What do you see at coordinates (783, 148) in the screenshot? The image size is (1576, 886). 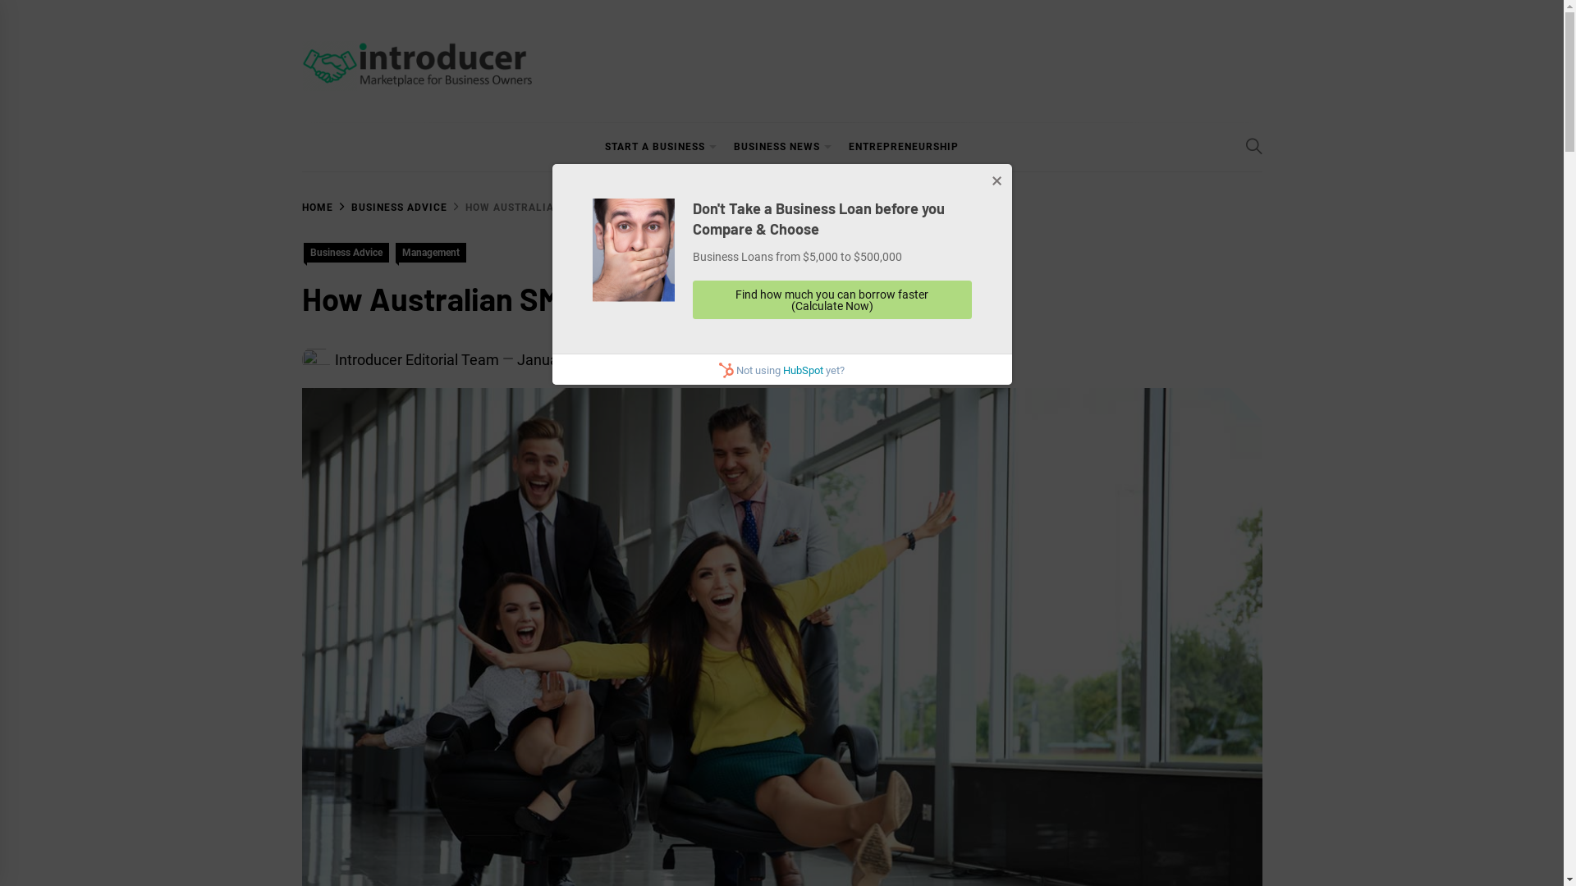 I see `BUSINESS NEWS` at bounding box center [783, 148].